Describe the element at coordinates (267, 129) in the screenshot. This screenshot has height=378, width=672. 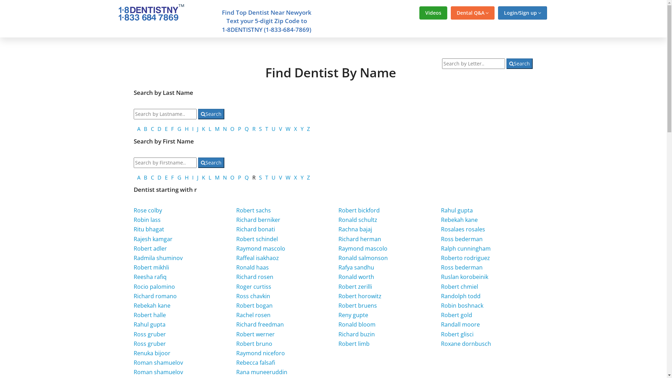
I see `T` at that location.